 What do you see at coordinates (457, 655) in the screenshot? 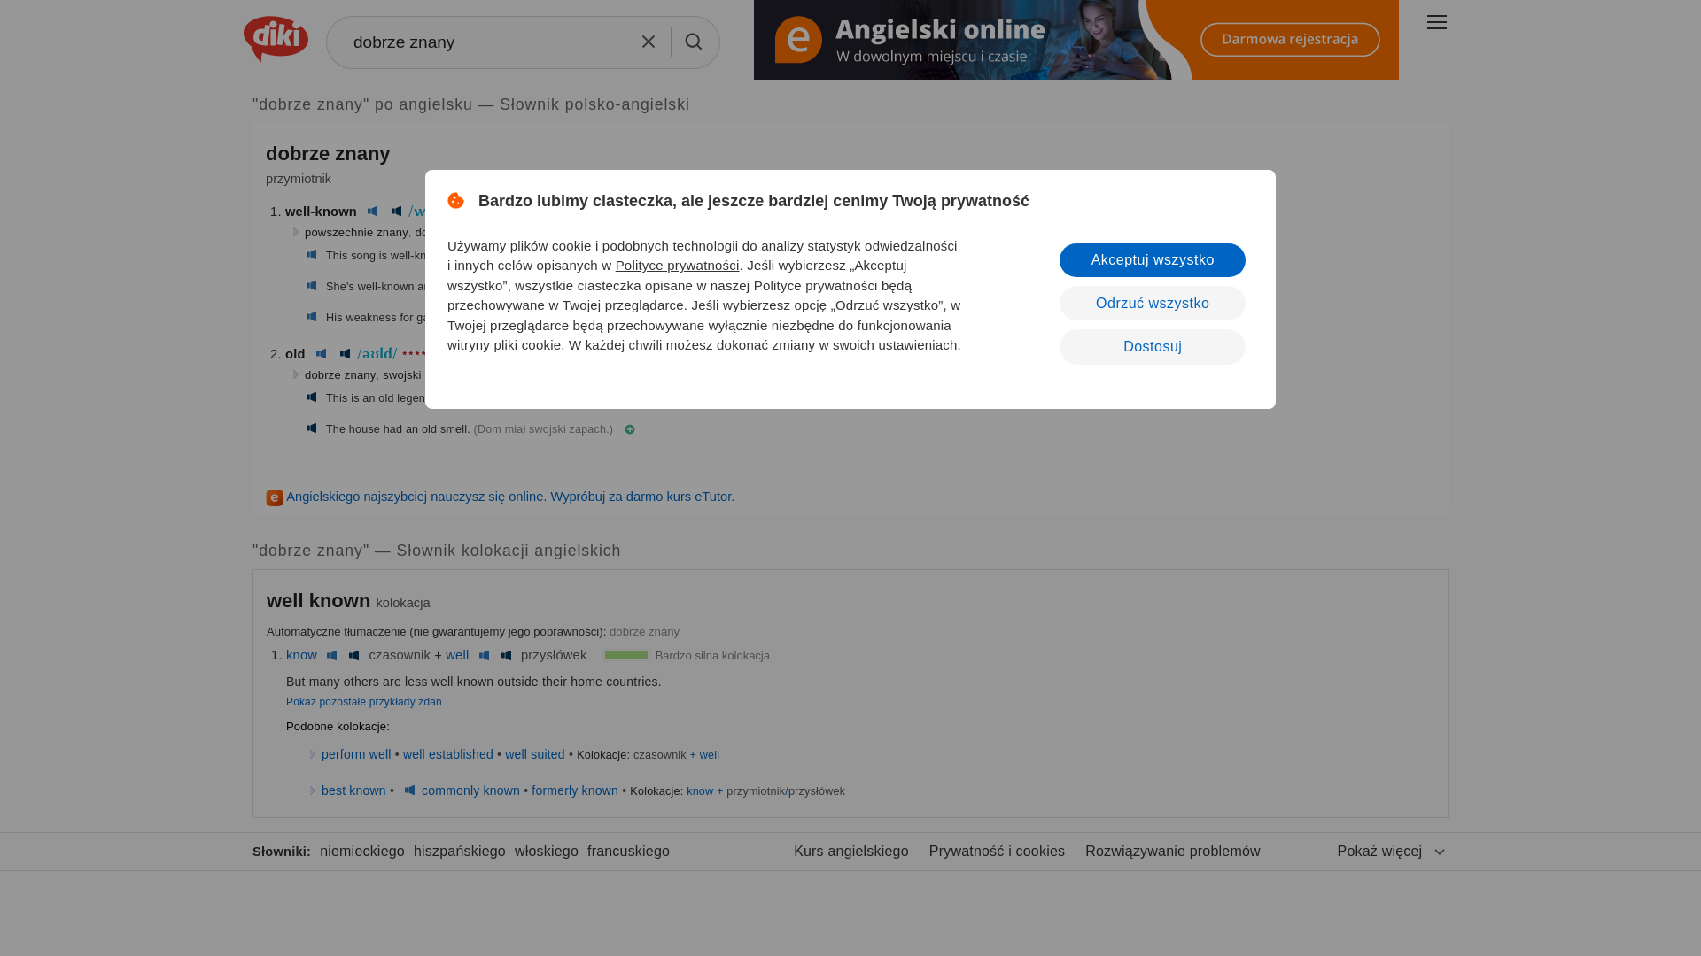
I see `well` at bounding box center [457, 655].